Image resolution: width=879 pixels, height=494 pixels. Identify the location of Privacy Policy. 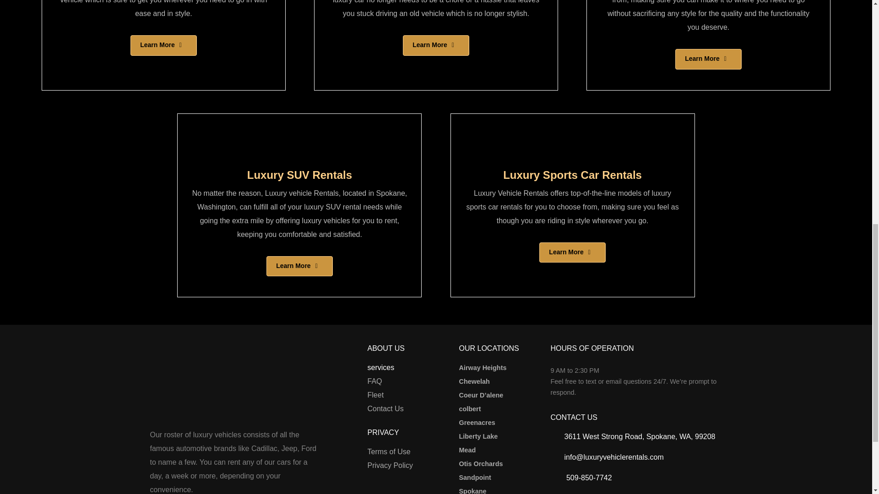
(390, 466).